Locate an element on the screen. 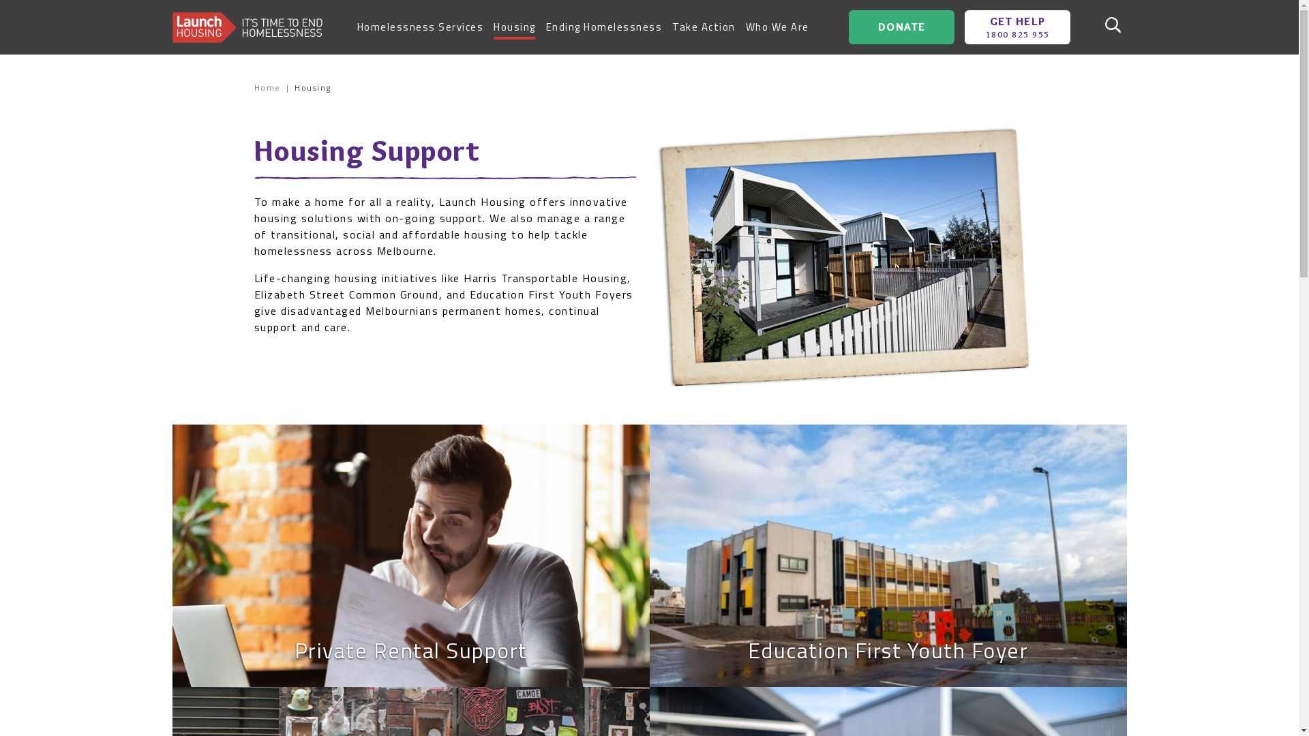 This screenshot has height=736, width=1309. Homelessness Services is located at coordinates (421, 27).